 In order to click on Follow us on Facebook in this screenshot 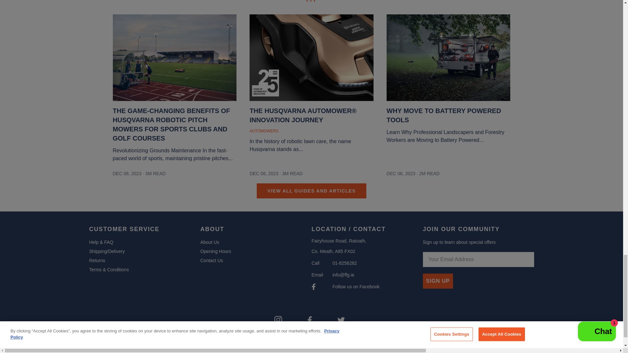, I will do `click(356, 286)`.